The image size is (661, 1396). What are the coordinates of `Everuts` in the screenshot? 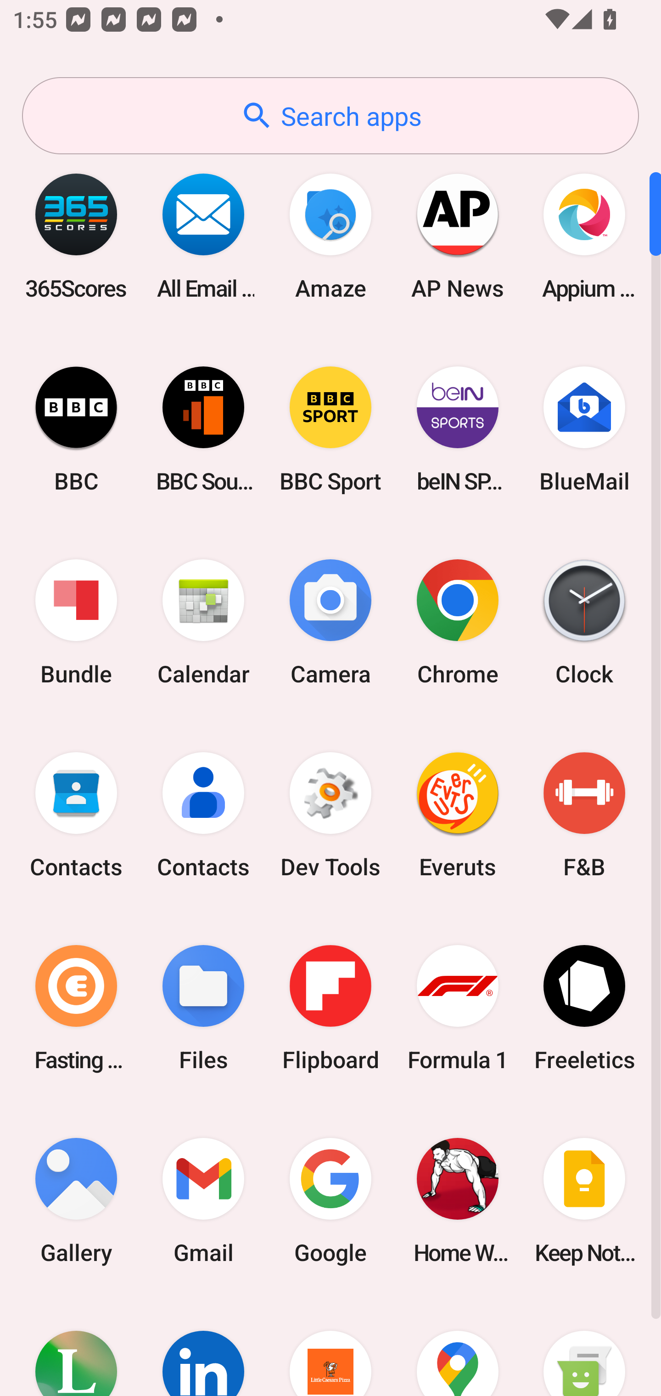 It's located at (457, 815).